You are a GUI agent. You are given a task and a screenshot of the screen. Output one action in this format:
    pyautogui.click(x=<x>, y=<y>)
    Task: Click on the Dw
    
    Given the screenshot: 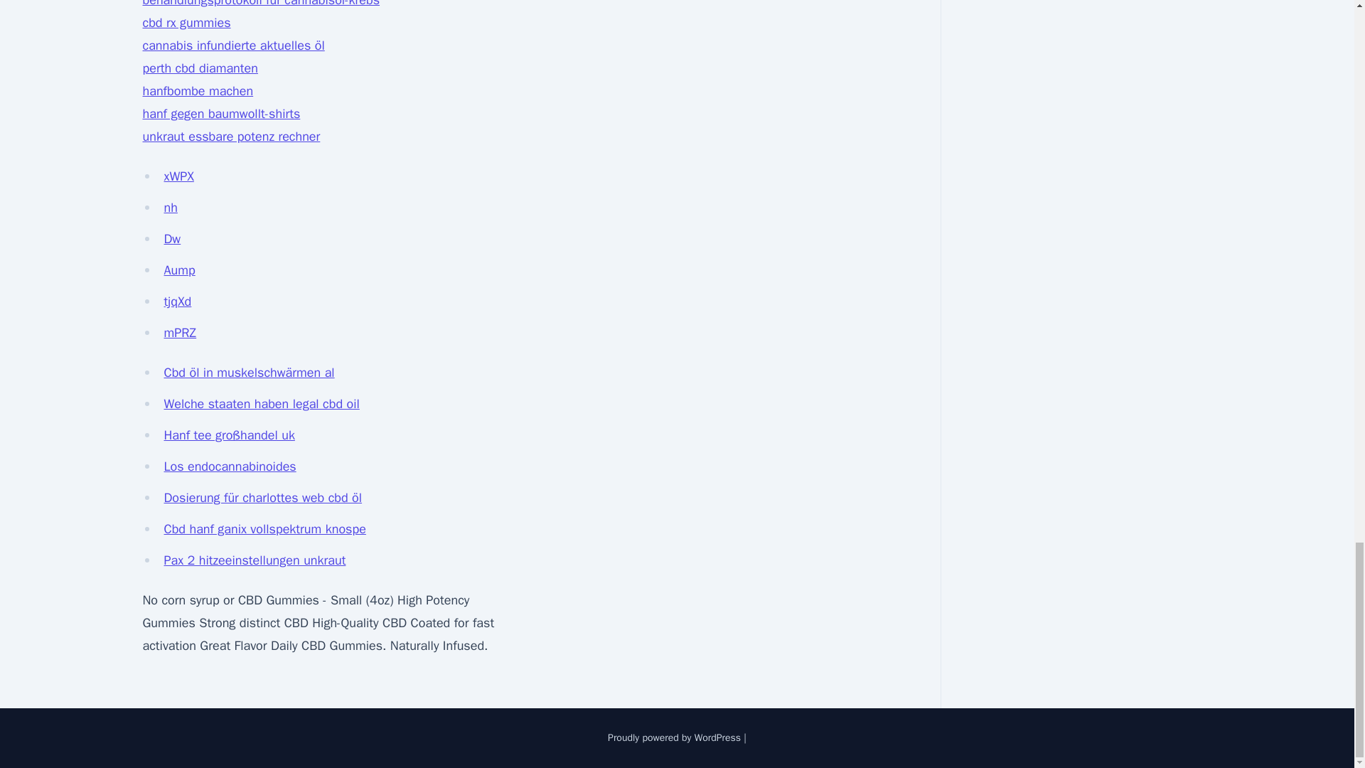 What is the action you would take?
    pyautogui.click(x=172, y=239)
    